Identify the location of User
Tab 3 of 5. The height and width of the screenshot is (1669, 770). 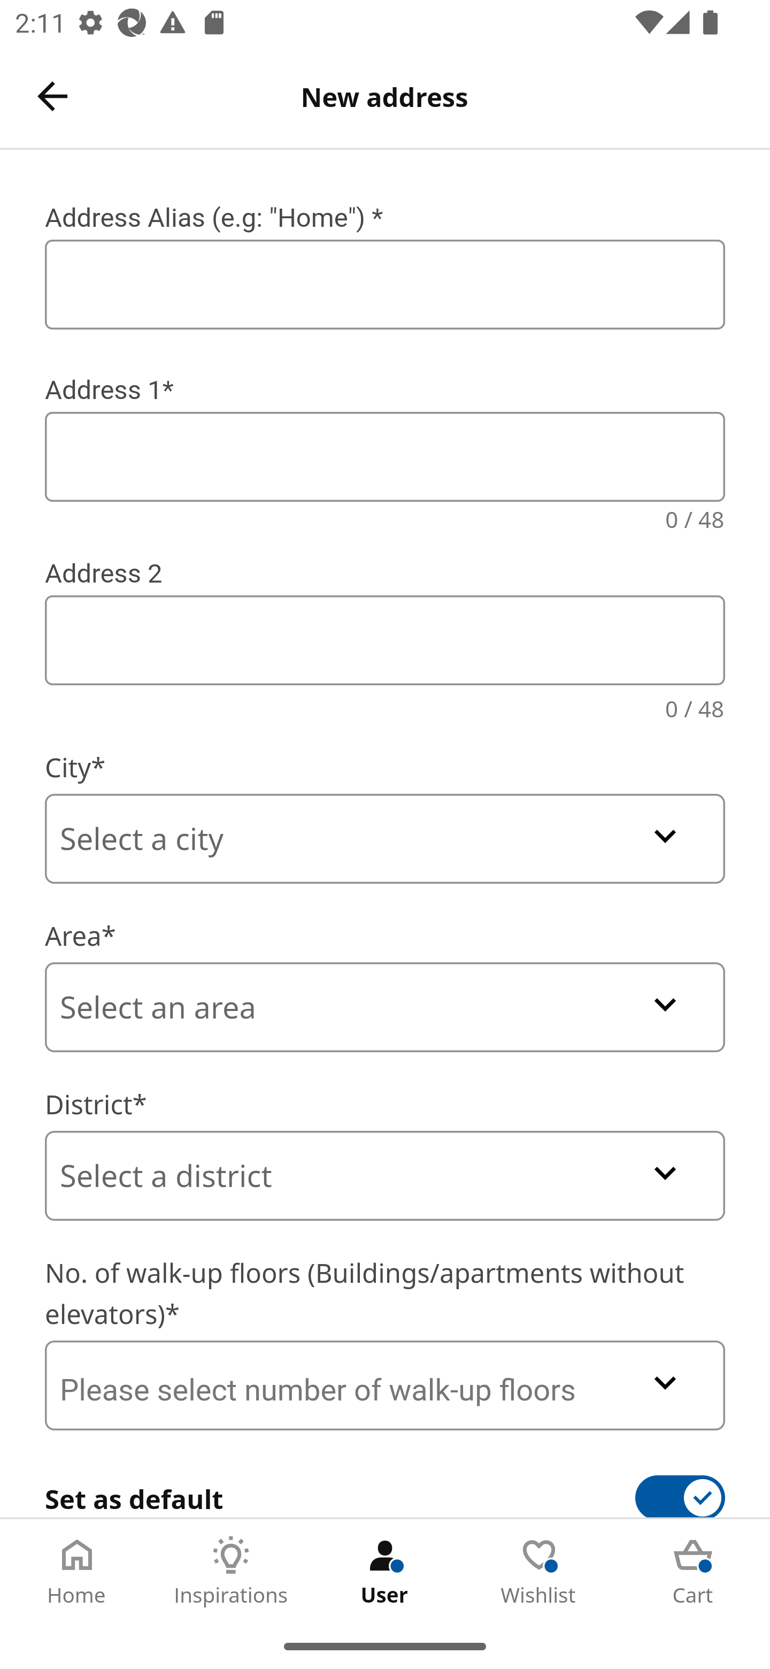
(385, 1571).